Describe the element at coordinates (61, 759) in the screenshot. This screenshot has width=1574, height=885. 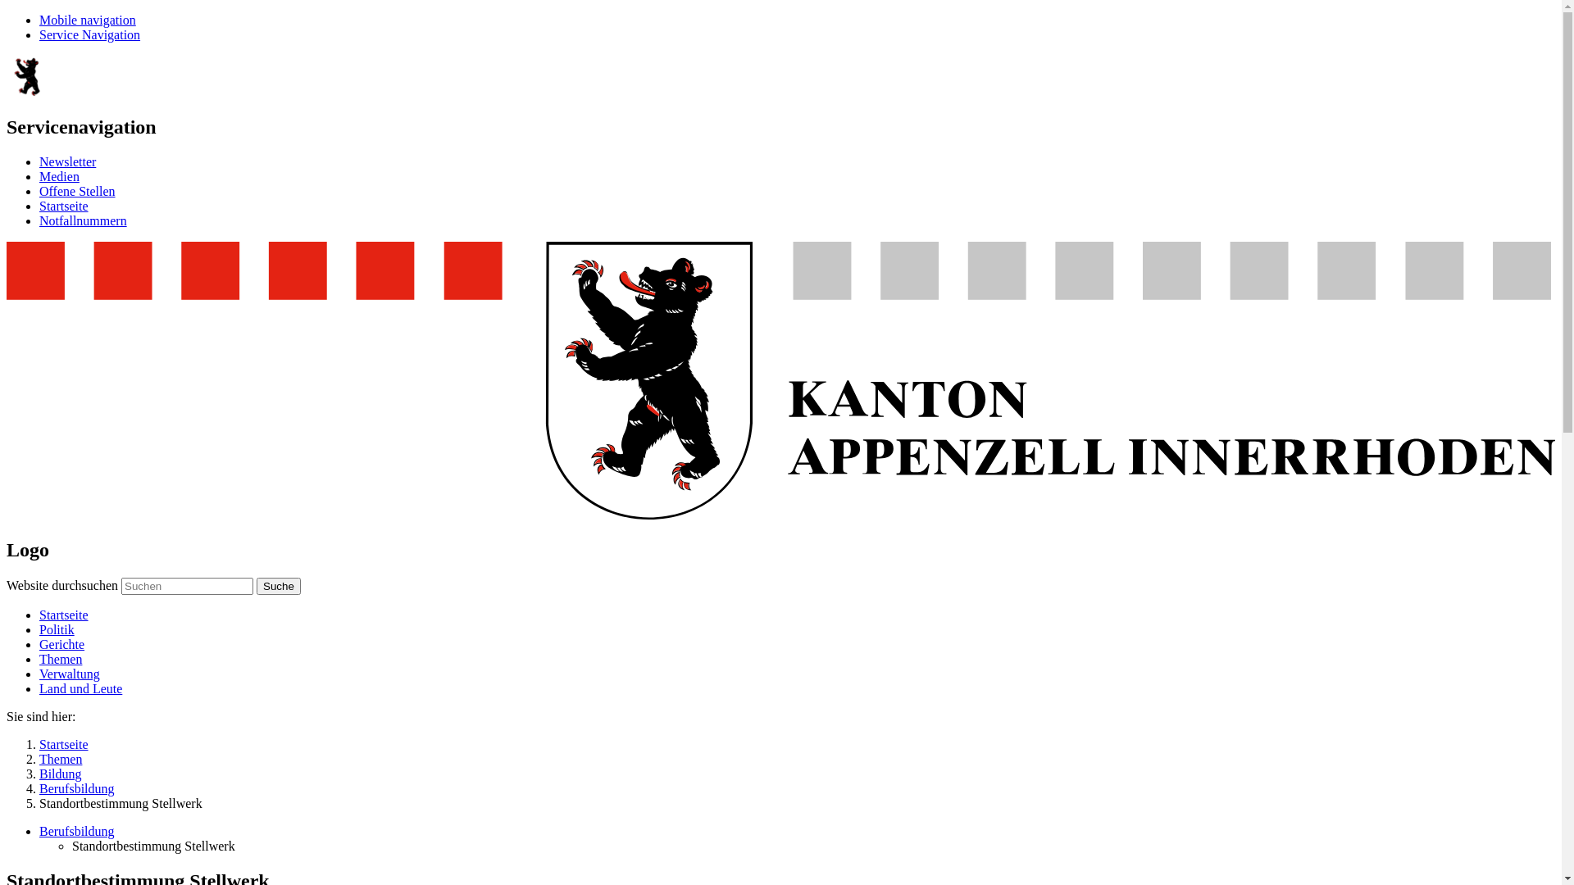
I see `Themen` at that location.